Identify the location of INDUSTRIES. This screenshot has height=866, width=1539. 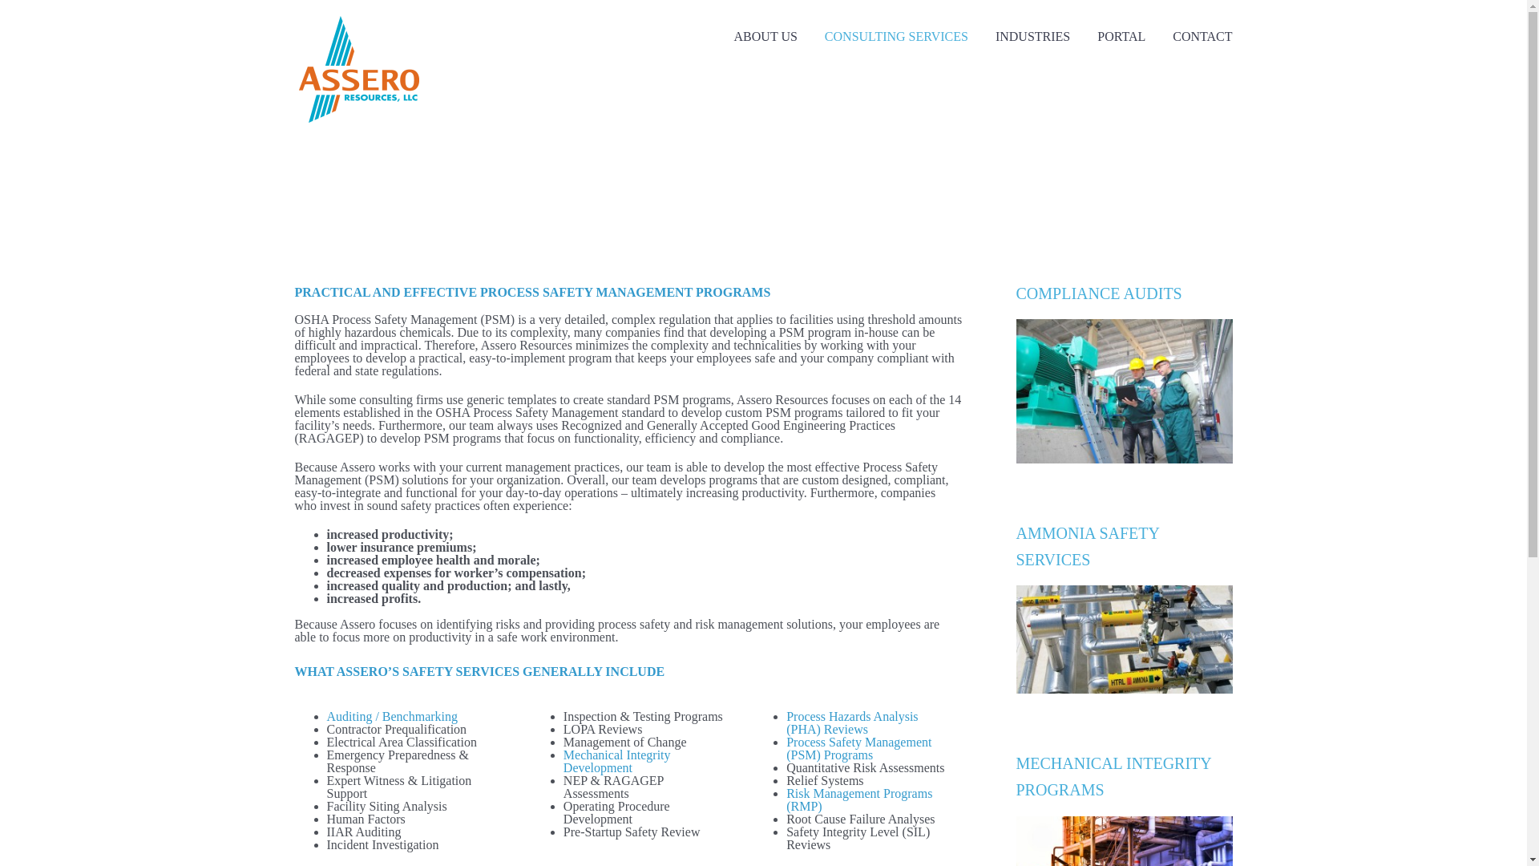
(1032, 37).